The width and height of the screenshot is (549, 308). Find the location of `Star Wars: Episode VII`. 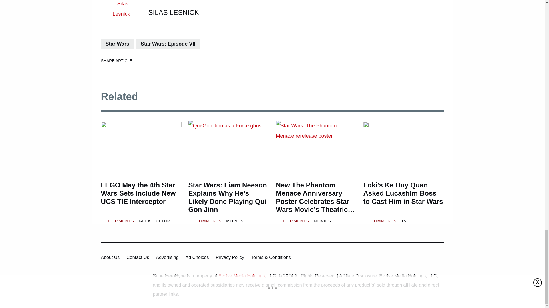

Star Wars: Episode VII is located at coordinates (168, 44).